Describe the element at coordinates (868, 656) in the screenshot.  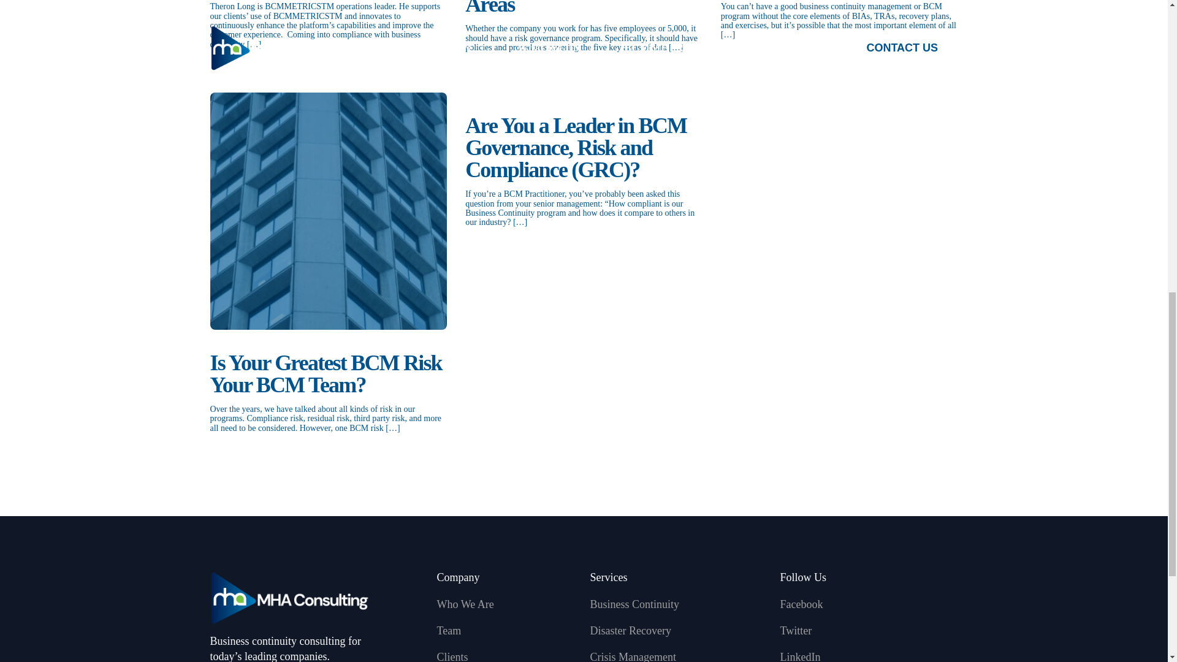
I see `LinkedIn` at that location.